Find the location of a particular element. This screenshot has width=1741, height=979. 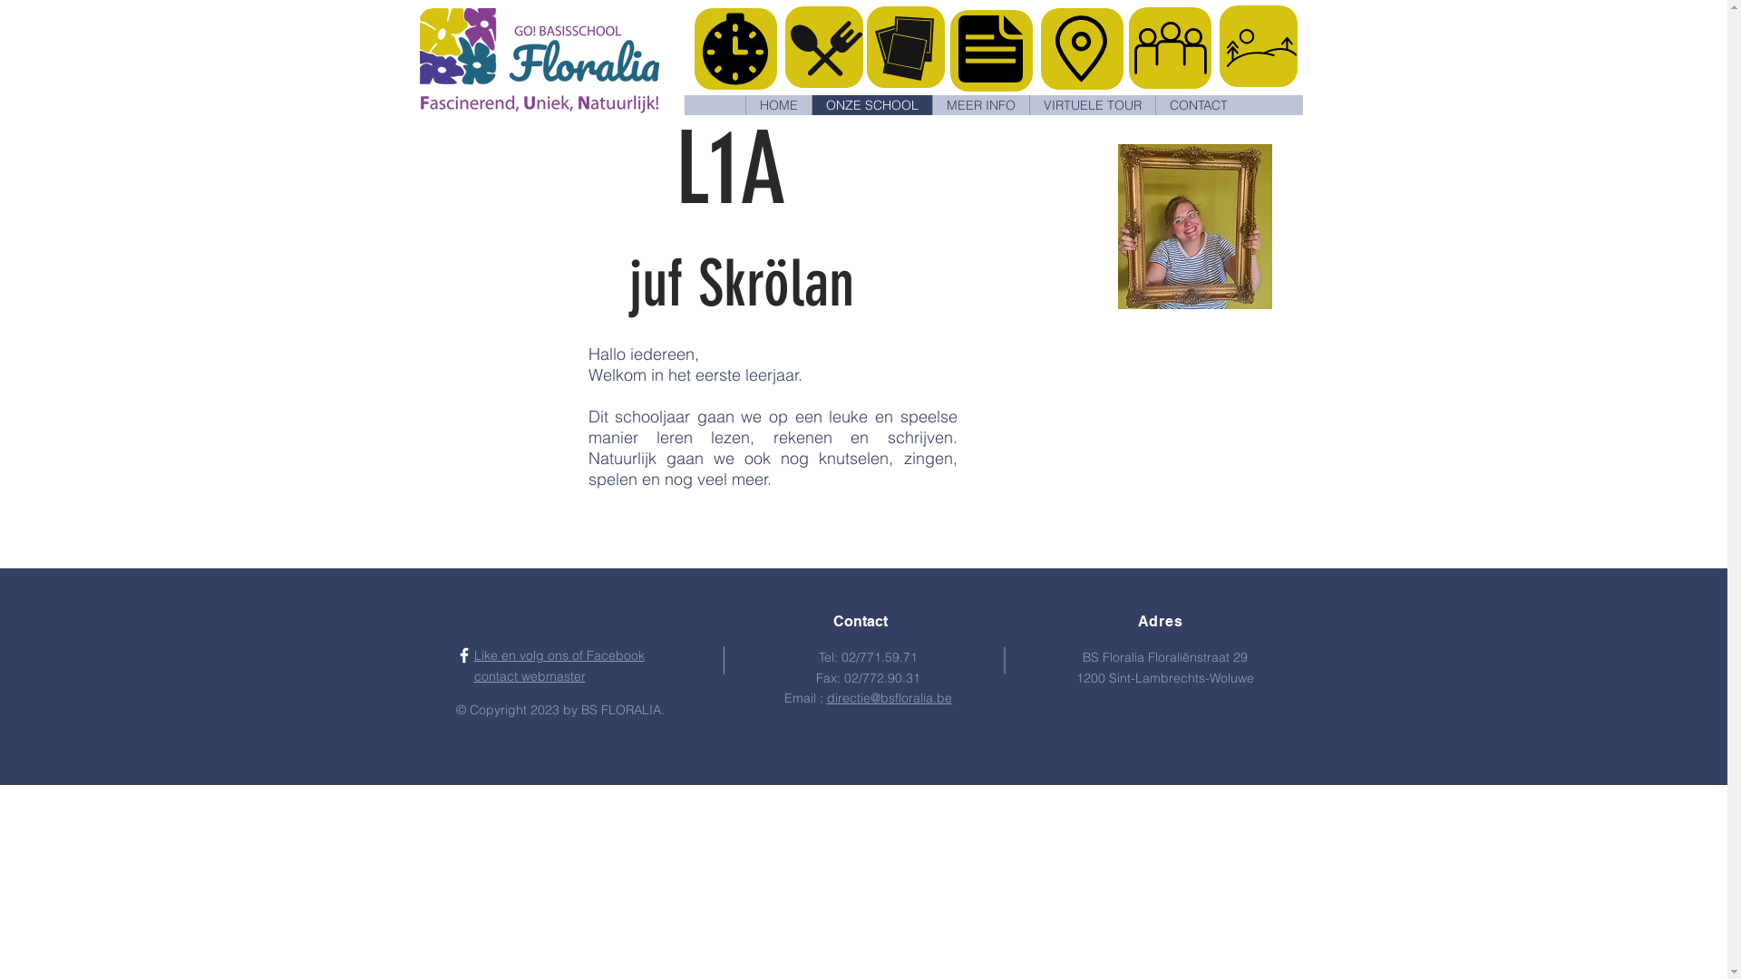

MEER INFO is located at coordinates (981, 105).